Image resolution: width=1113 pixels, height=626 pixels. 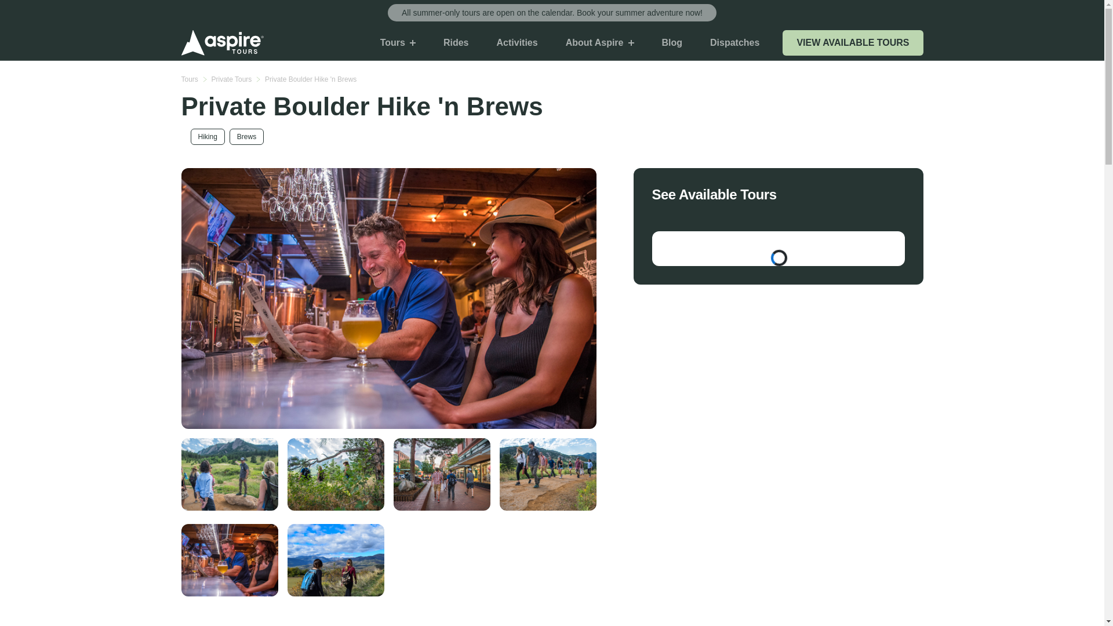 I want to click on Dispatches, so click(x=735, y=42).